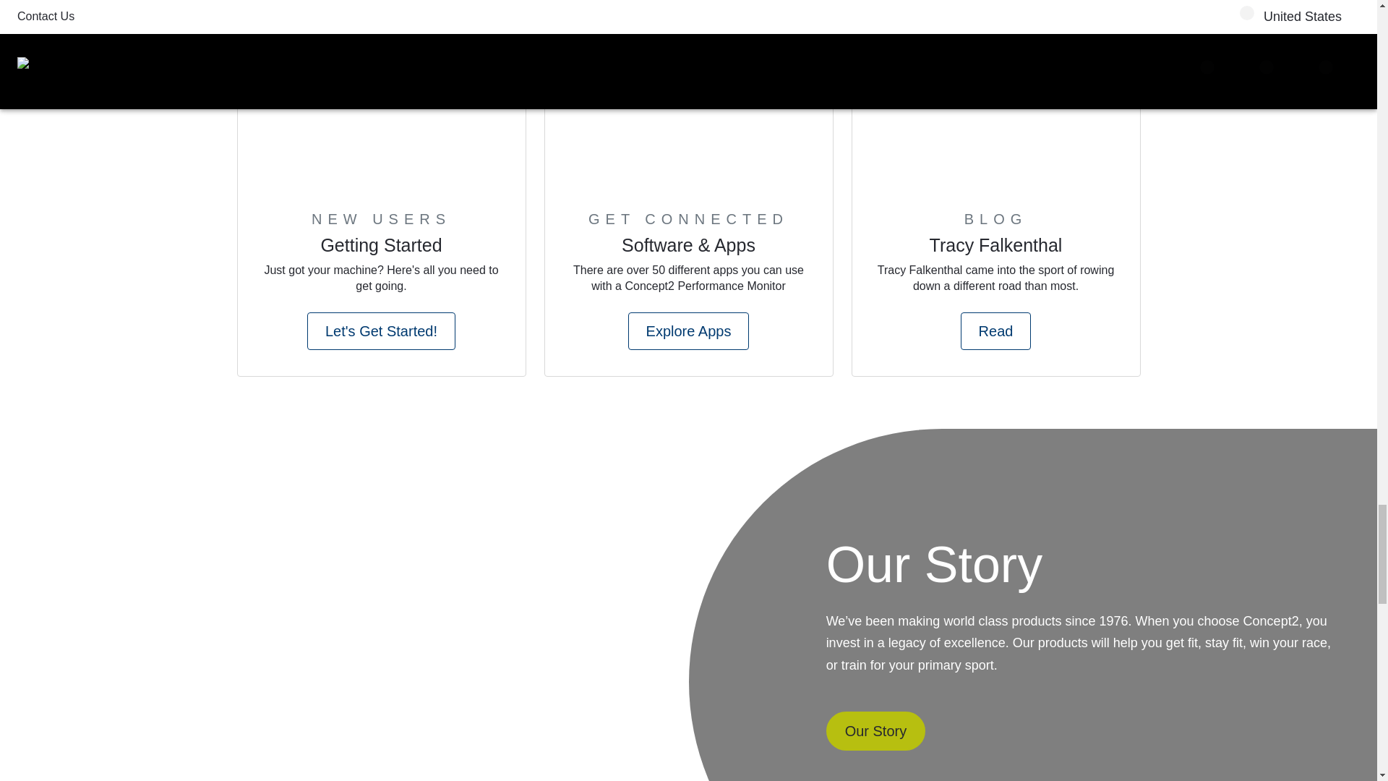  What do you see at coordinates (995, 119) in the screenshot?
I see `Oar blade shown above water` at bounding box center [995, 119].